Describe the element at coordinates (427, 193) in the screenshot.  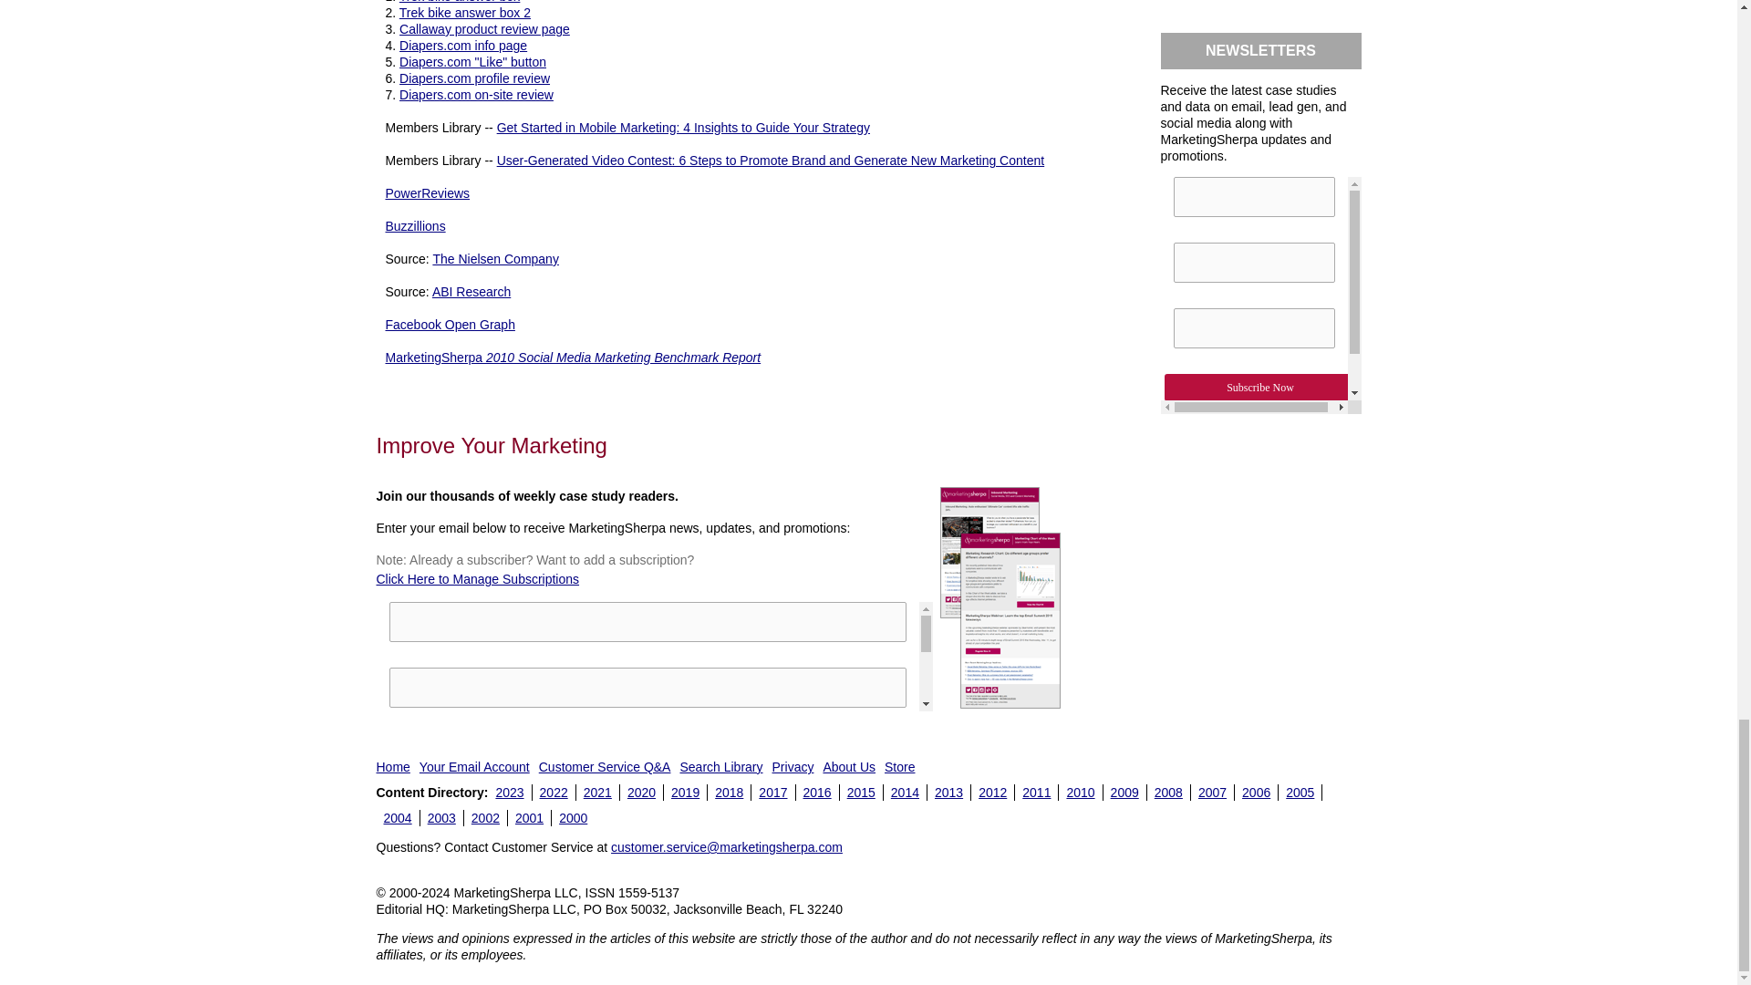
I see `PowerReviews` at that location.